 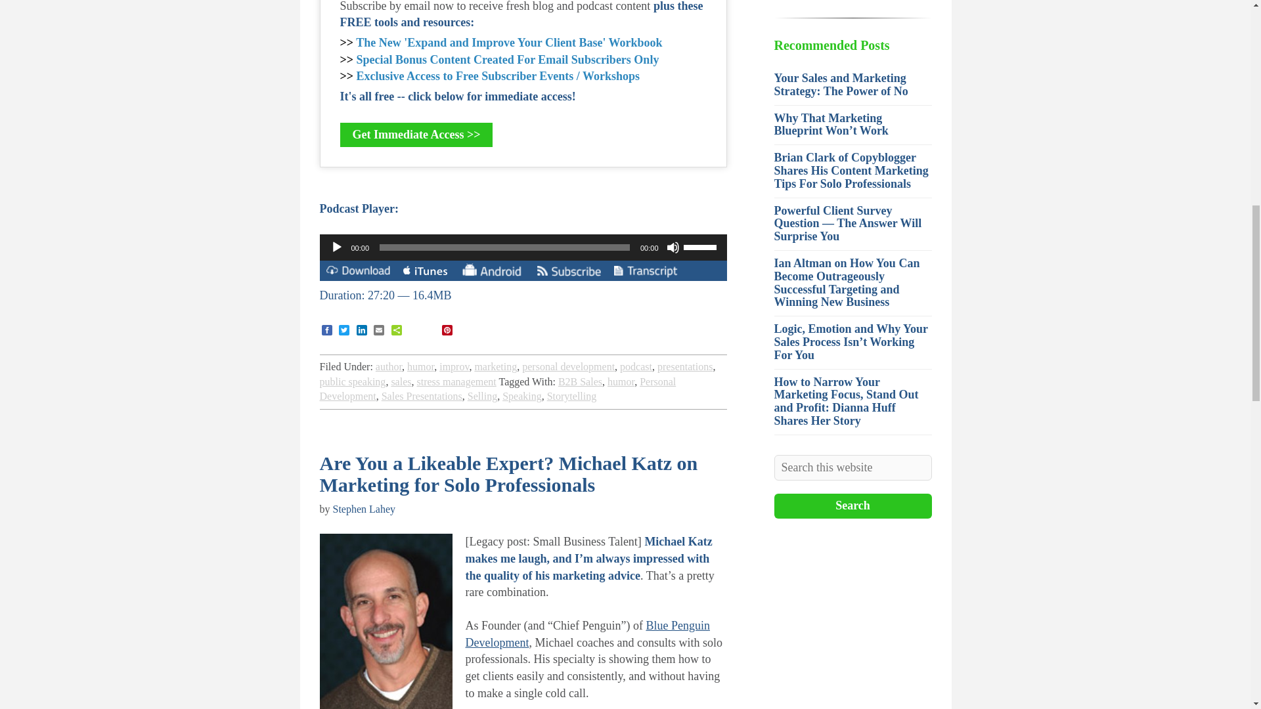 What do you see at coordinates (389, 366) in the screenshot?
I see `author` at bounding box center [389, 366].